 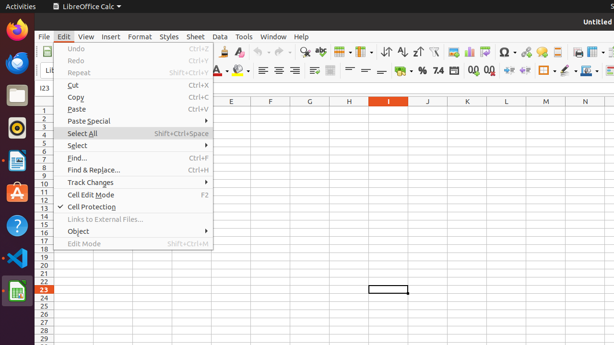 What do you see at coordinates (546, 110) in the screenshot?
I see `M1` at bounding box center [546, 110].